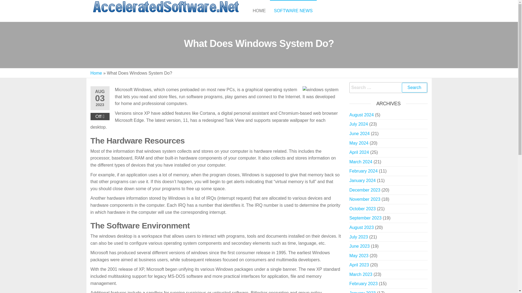 The width and height of the screenshot is (522, 293). I want to click on May 2023, so click(359, 256).